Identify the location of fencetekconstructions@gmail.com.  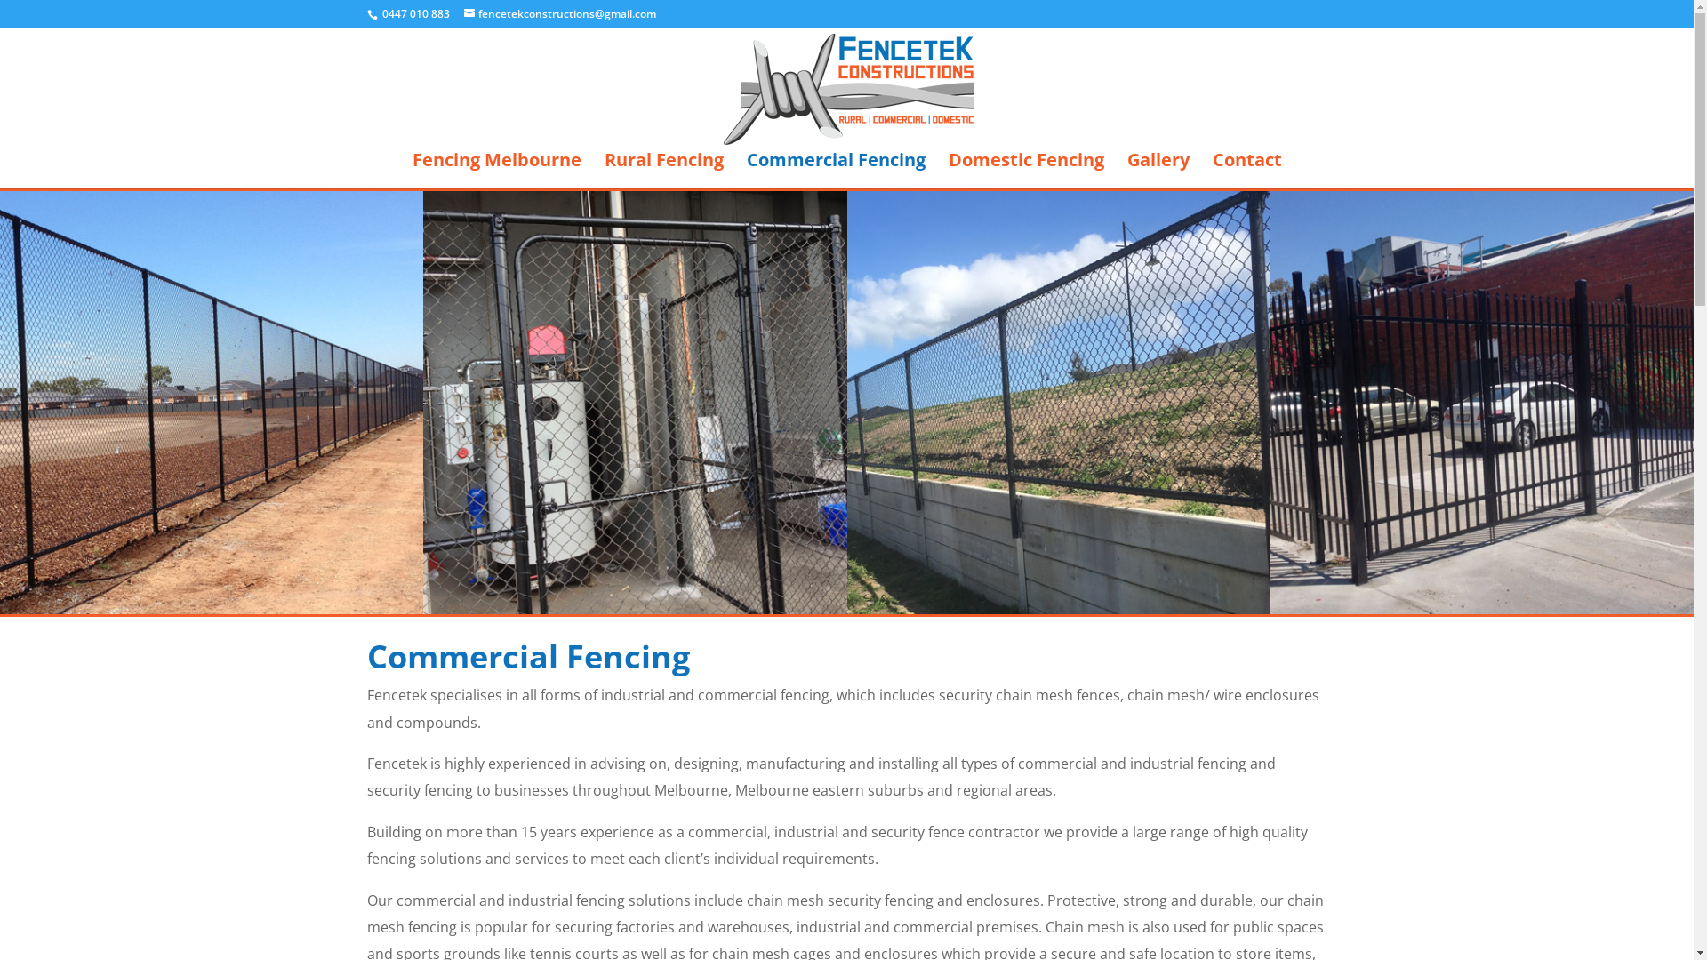
(560, 14).